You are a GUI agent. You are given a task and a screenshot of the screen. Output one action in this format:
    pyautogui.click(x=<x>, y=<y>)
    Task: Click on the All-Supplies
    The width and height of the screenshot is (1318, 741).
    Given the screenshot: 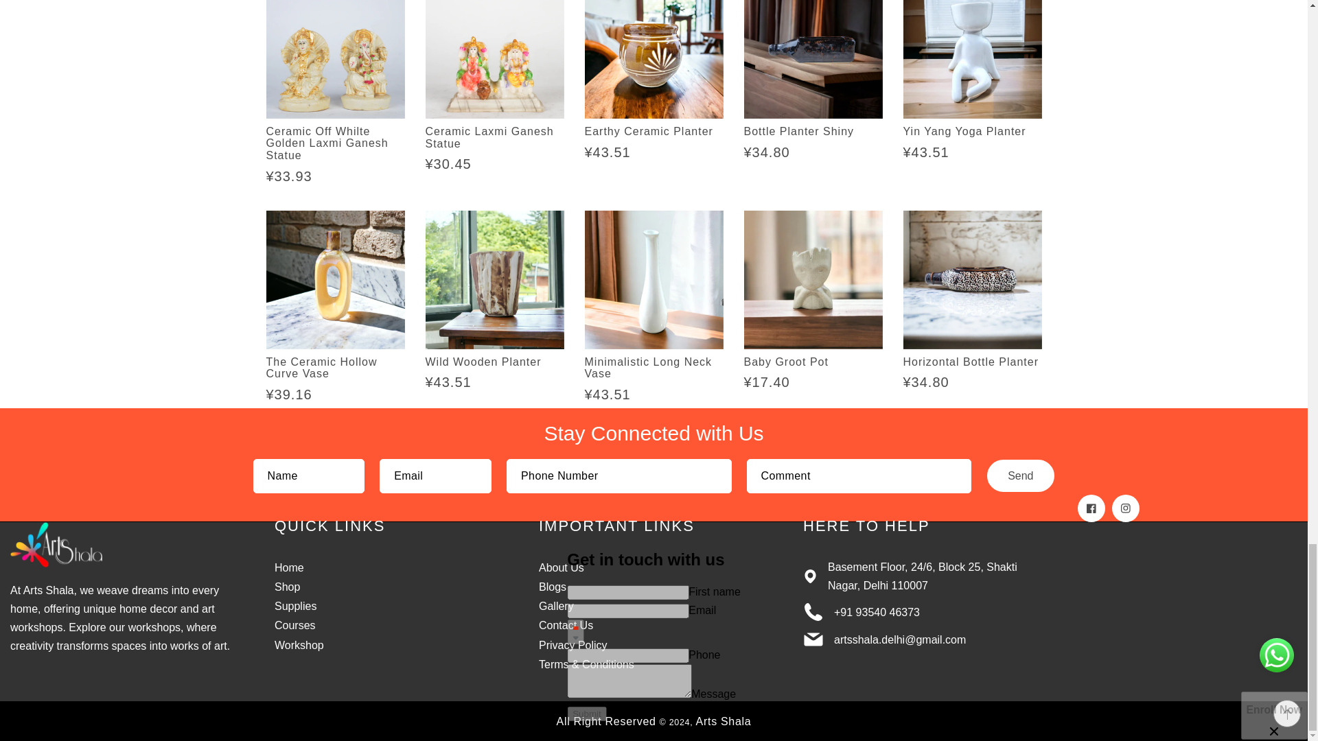 What is the action you would take?
    pyautogui.click(x=295, y=606)
    